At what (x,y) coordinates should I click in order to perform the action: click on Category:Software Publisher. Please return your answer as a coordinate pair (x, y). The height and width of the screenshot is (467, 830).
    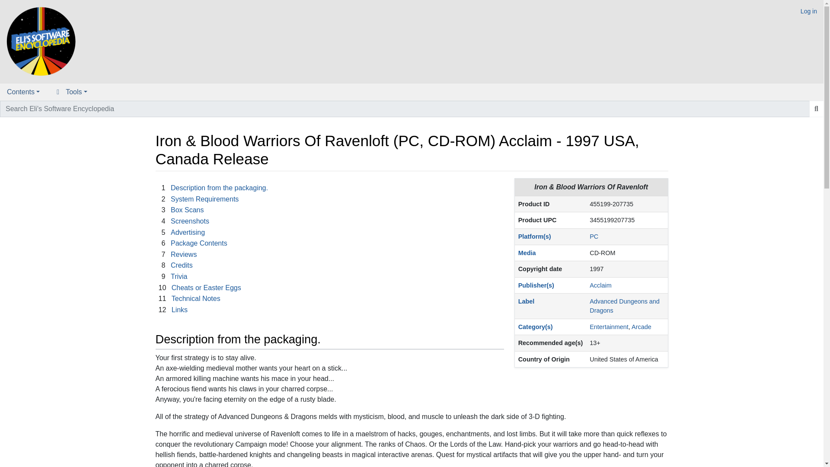
    Looking at the image, I should click on (536, 285).